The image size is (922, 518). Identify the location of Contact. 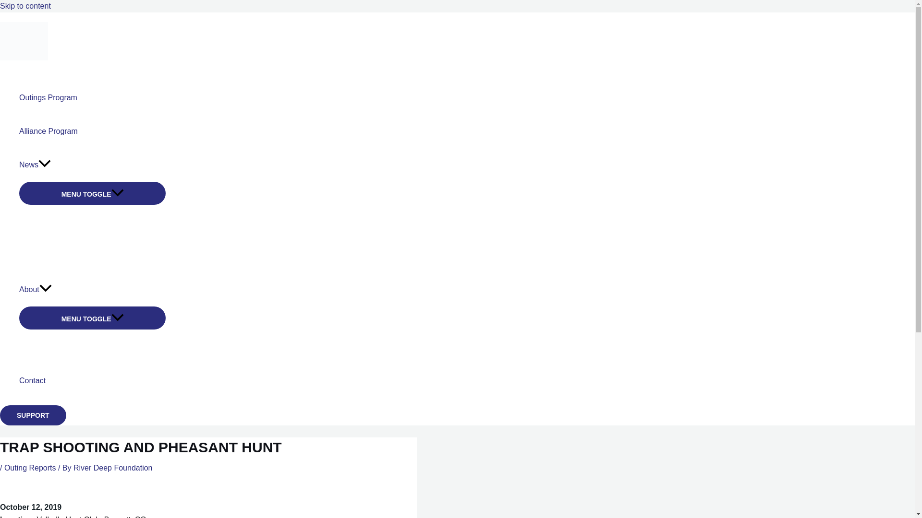
(92, 381).